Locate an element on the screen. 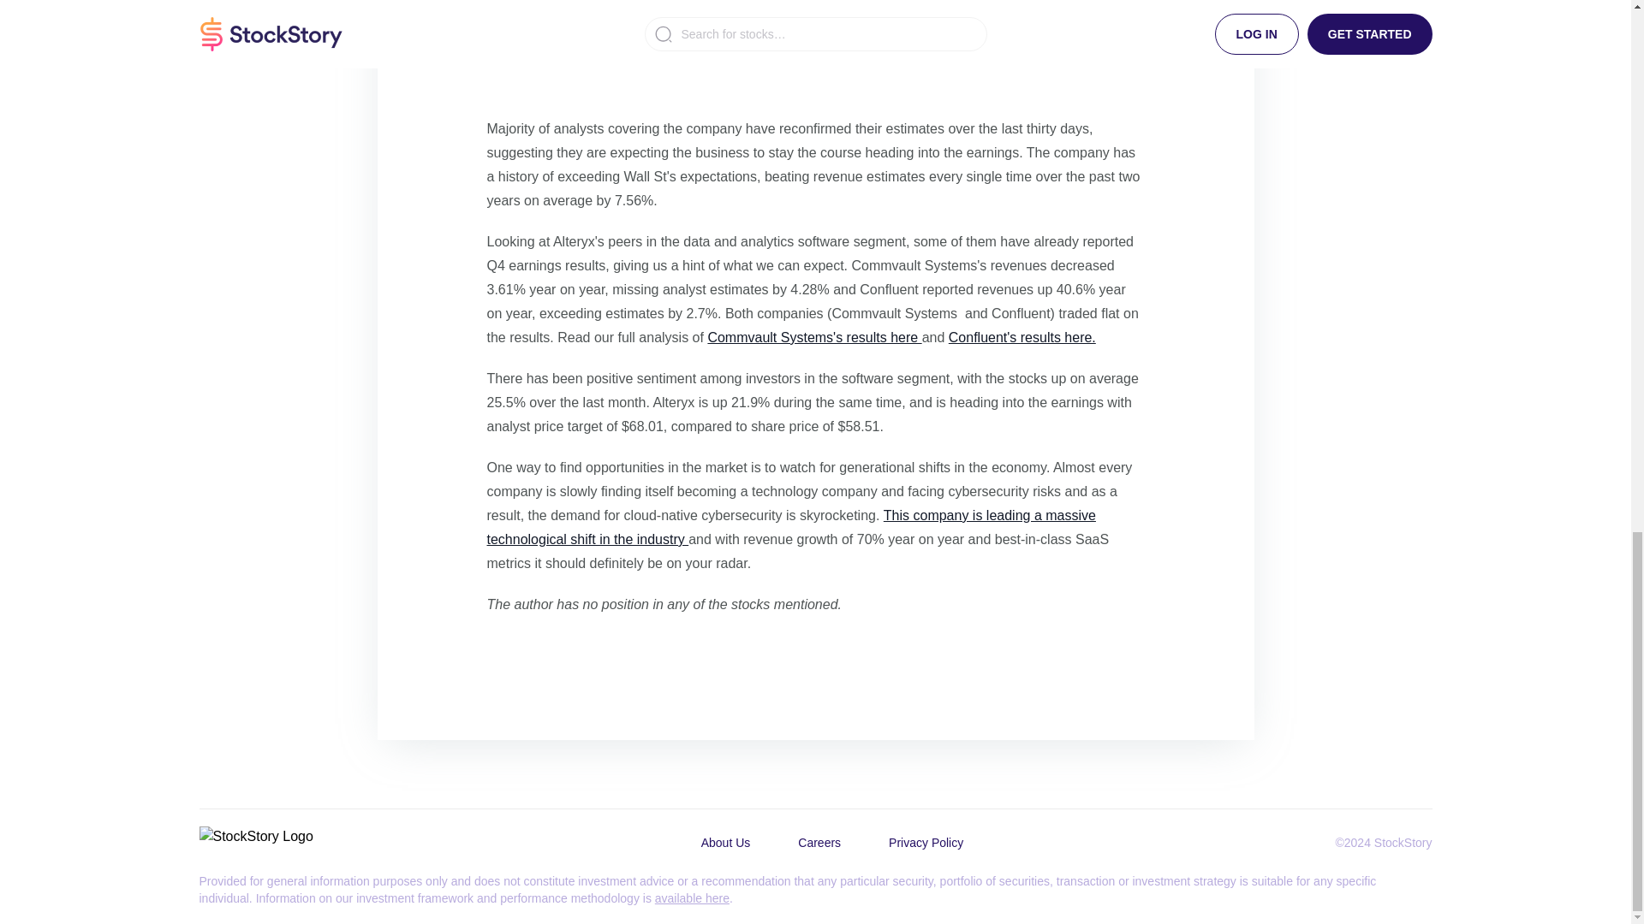  available here is located at coordinates (692, 898).